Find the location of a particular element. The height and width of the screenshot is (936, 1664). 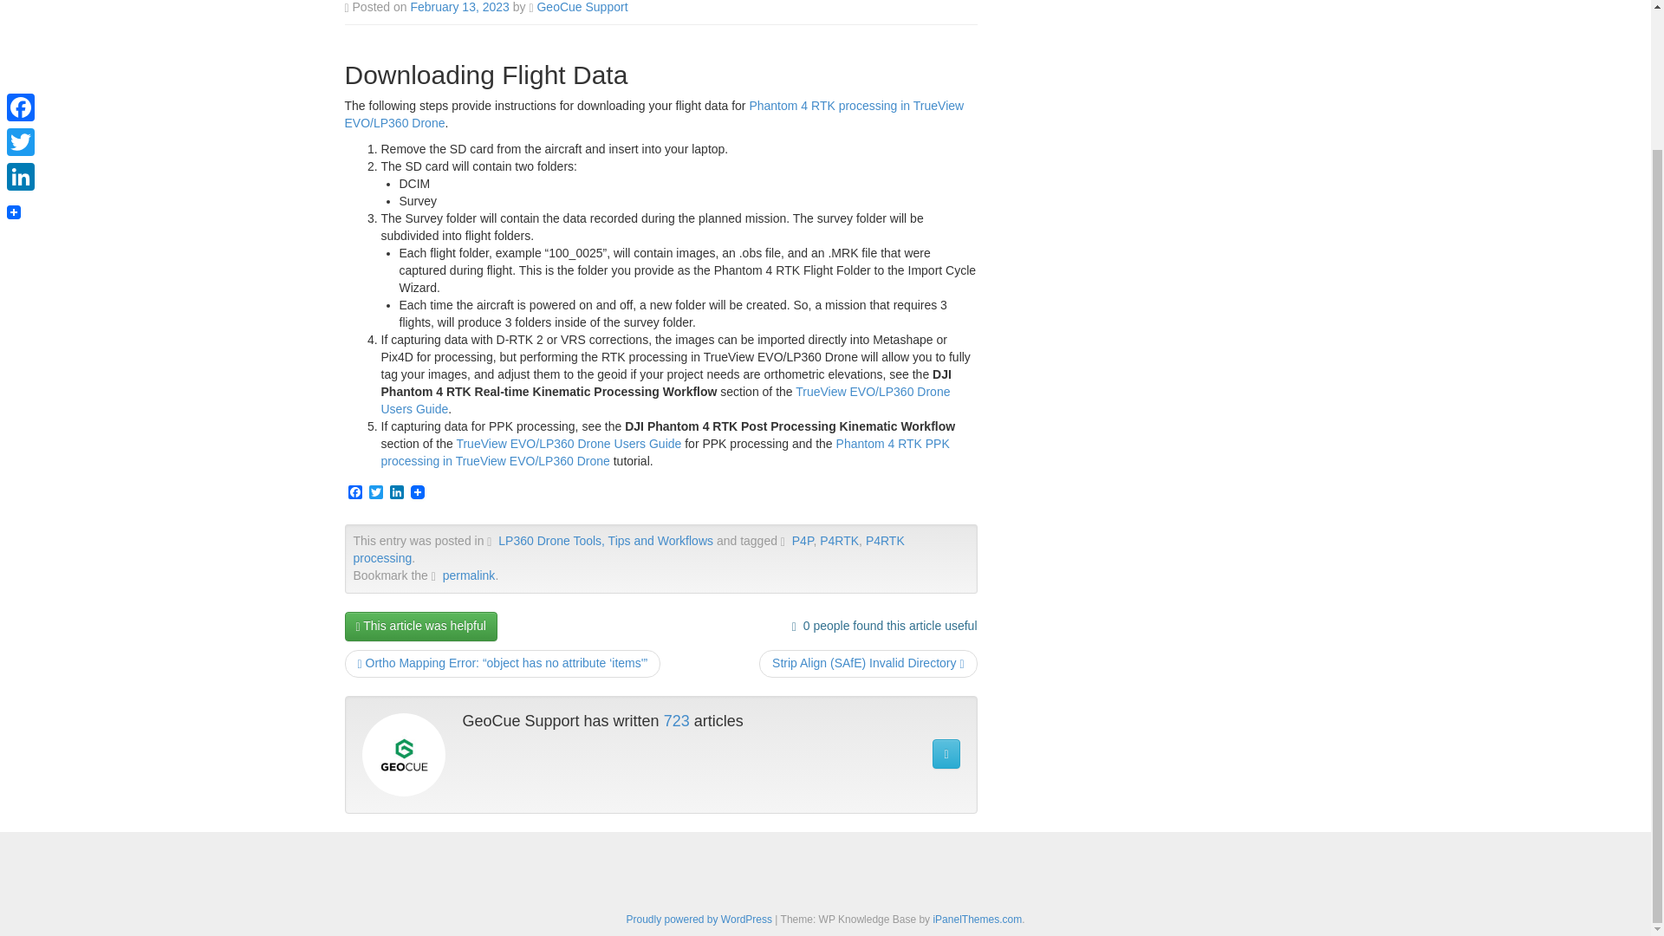

P4RTK is located at coordinates (839, 540).